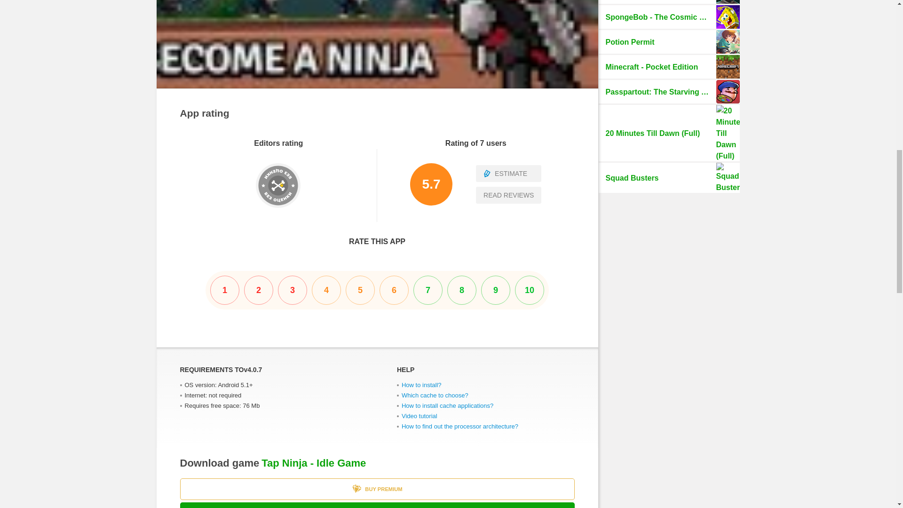 This screenshot has height=508, width=903. What do you see at coordinates (508, 173) in the screenshot?
I see `ESTIMATE` at bounding box center [508, 173].